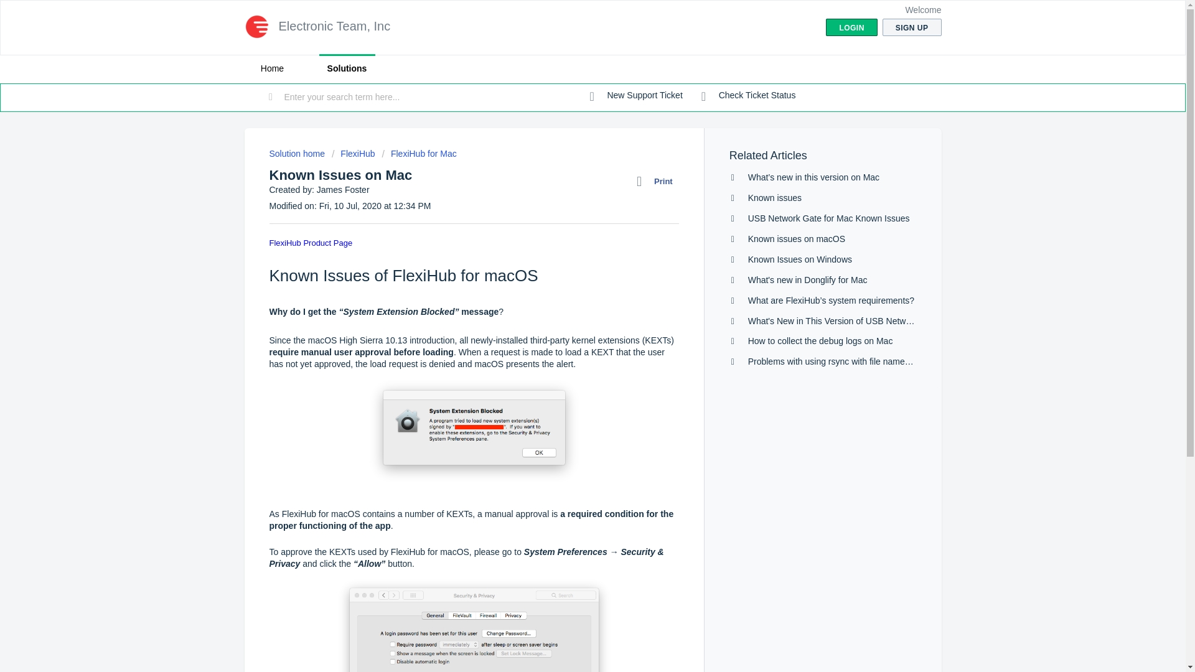 The image size is (1195, 672). Describe the element at coordinates (859, 320) in the screenshot. I see `What's New in This Version of USB Network Gate for Mac` at that location.